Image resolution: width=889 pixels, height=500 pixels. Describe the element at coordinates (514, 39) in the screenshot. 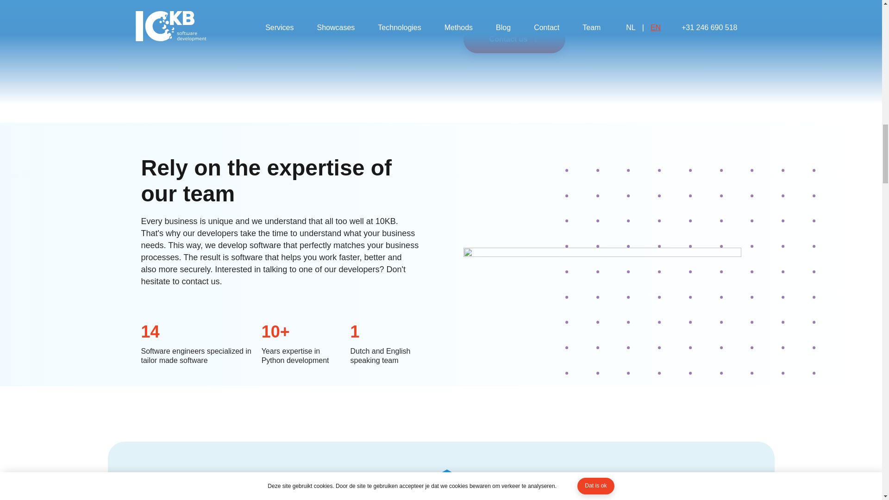

I see `Contact us` at that location.